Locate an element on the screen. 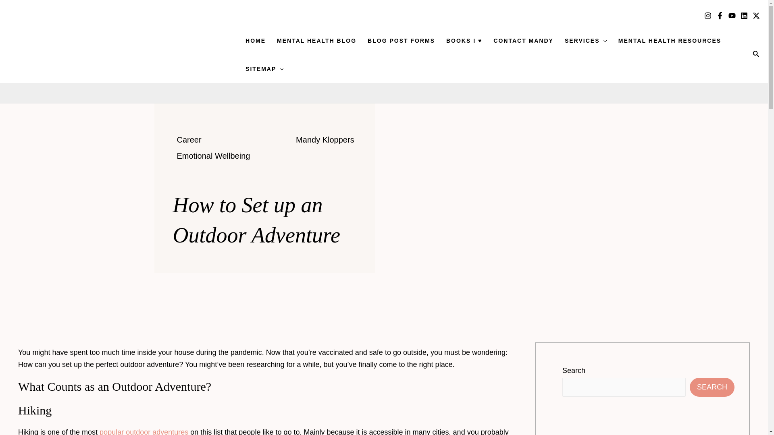 The width and height of the screenshot is (774, 435). SERVICES is located at coordinates (586, 40).